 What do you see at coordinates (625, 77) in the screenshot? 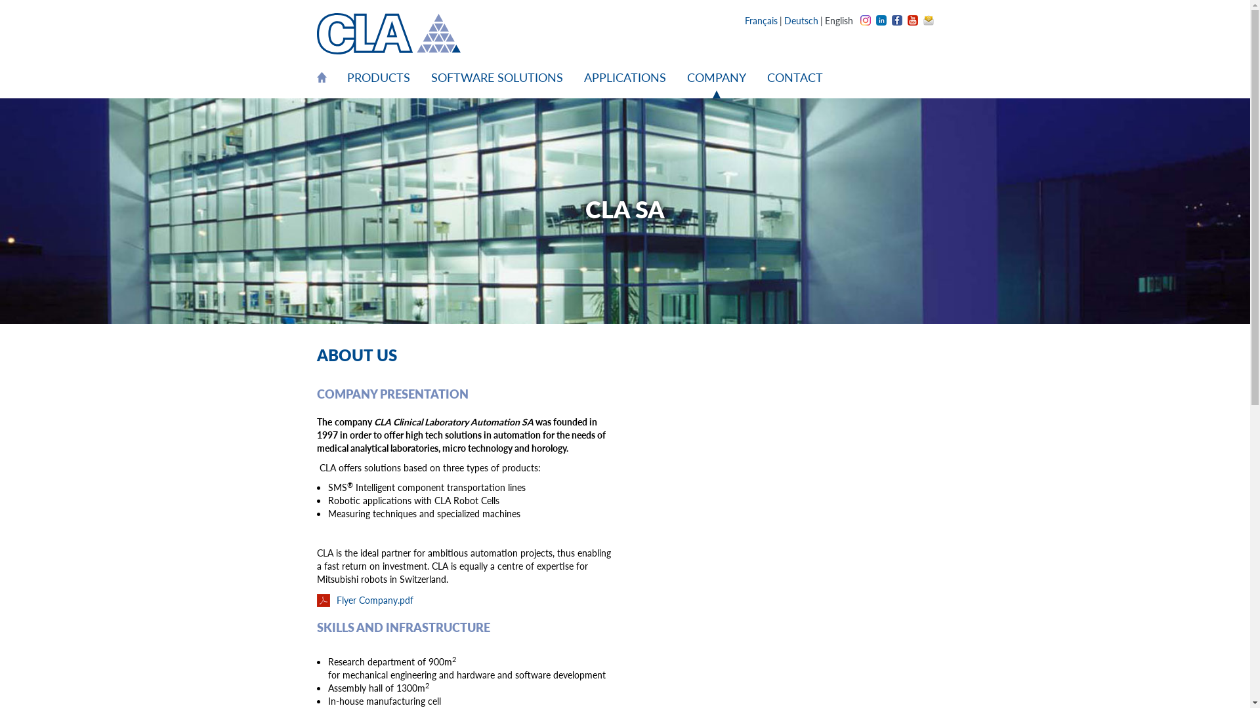
I see `APPLICATIONS` at bounding box center [625, 77].